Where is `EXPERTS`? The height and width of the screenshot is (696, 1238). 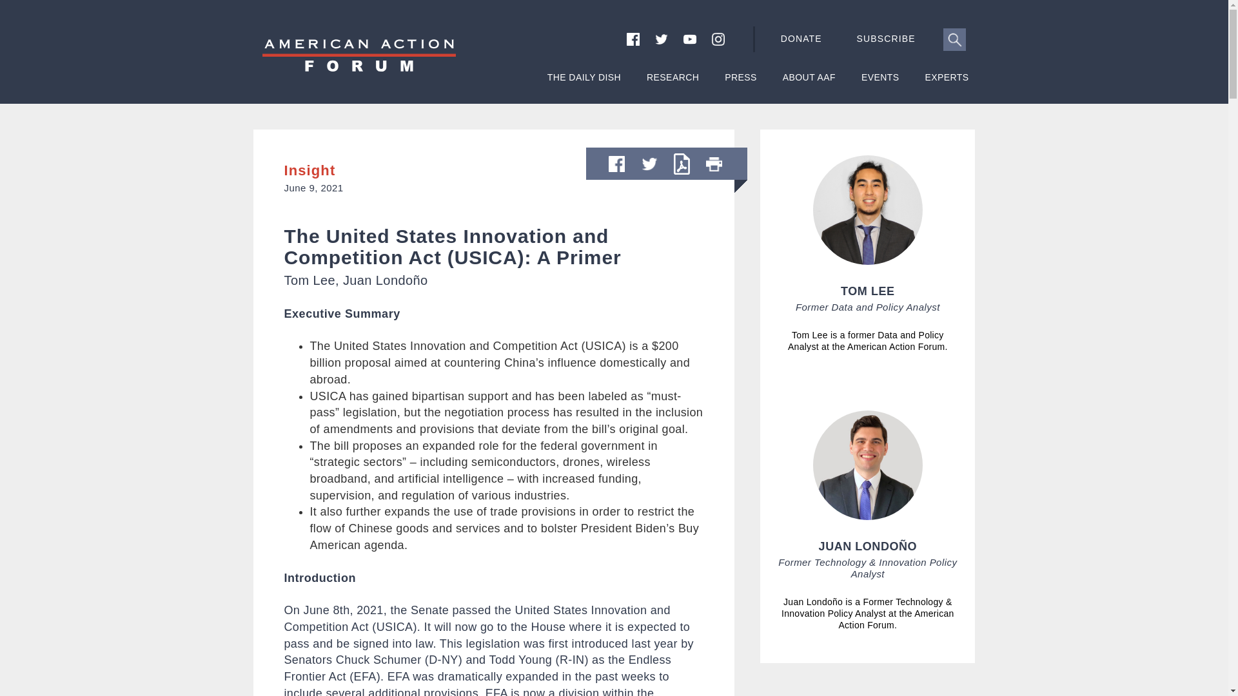
EXPERTS is located at coordinates (947, 84).